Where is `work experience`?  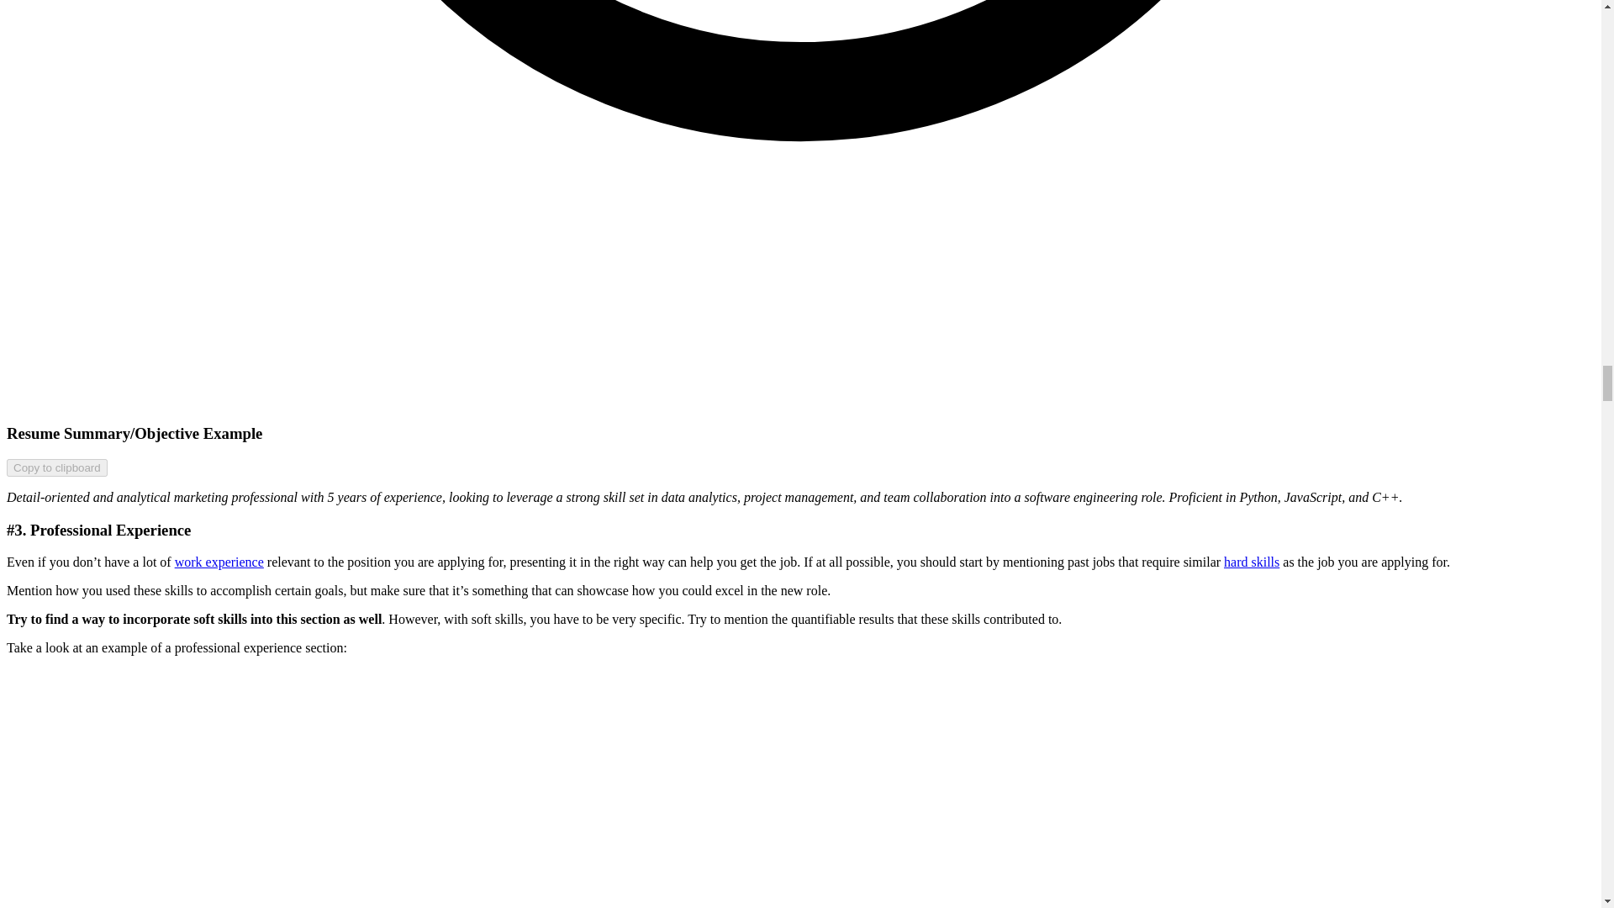
work experience is located at coordinates (219, 562).